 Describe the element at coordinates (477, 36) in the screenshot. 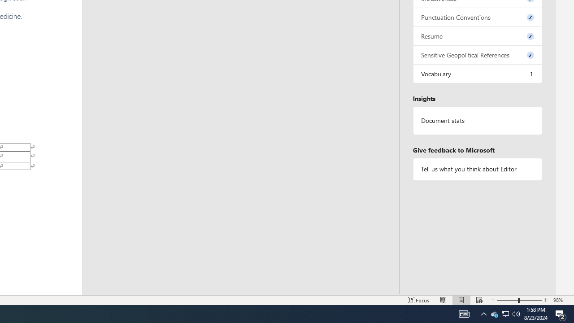

I see `Resume, 0 issues. Press space or enter to review items.` at that location.